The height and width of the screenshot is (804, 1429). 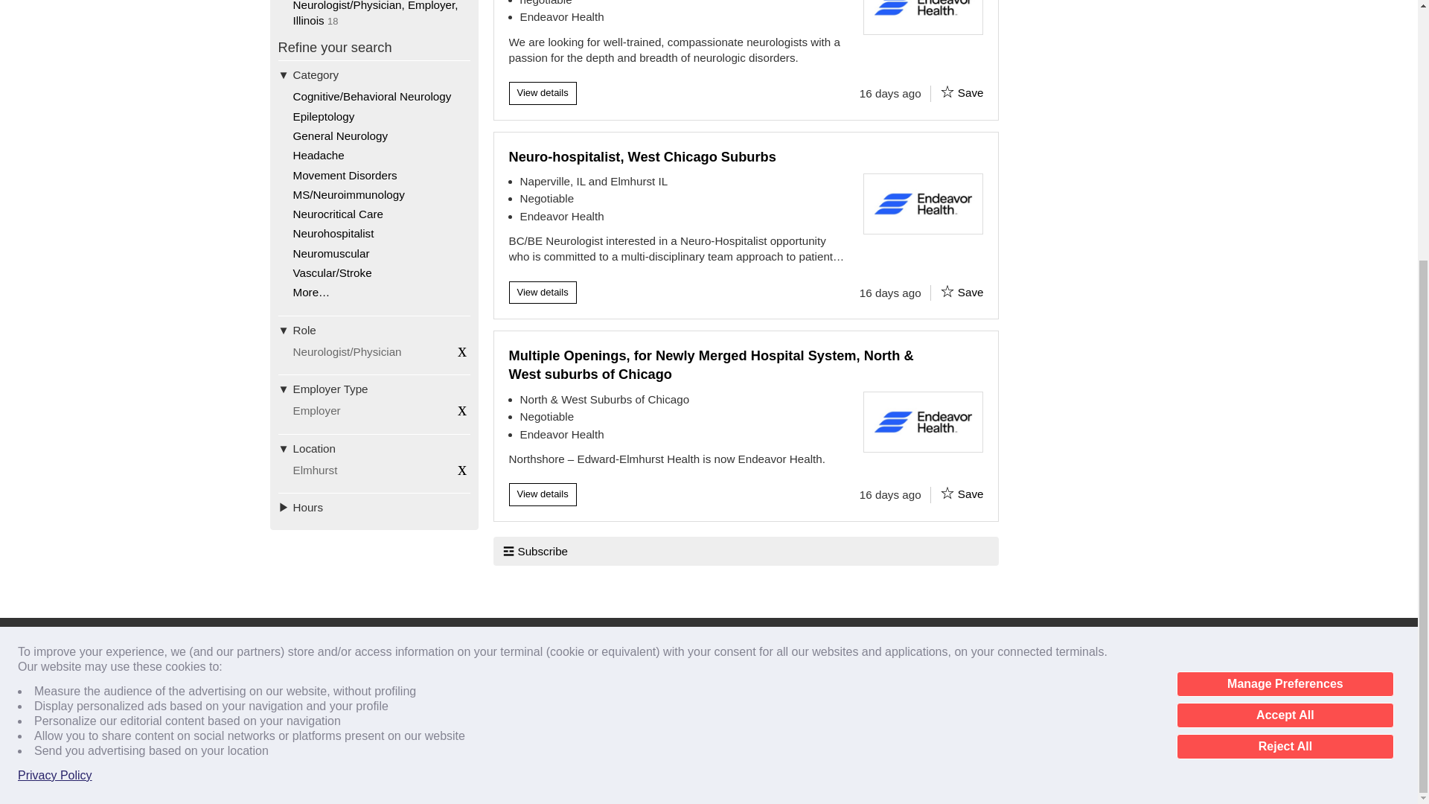 What do you see at coordinates (345, 175) in the screenshot?
I see `Movement Disorders` at bounding box center [345, 175].